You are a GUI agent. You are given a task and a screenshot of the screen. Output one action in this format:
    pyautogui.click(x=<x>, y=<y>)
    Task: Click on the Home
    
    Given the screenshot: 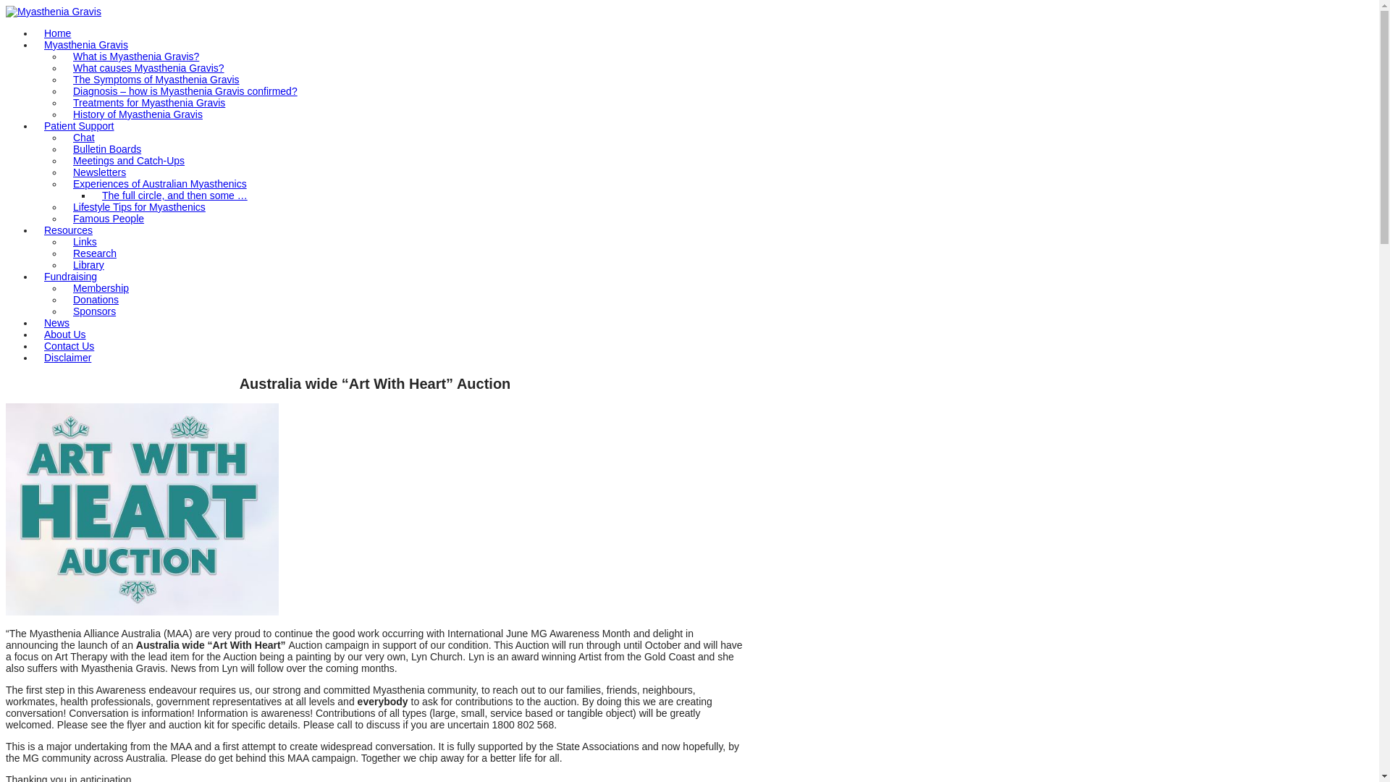 What is the action you would take?
    pyautogui.click(x=58, y=33)
    